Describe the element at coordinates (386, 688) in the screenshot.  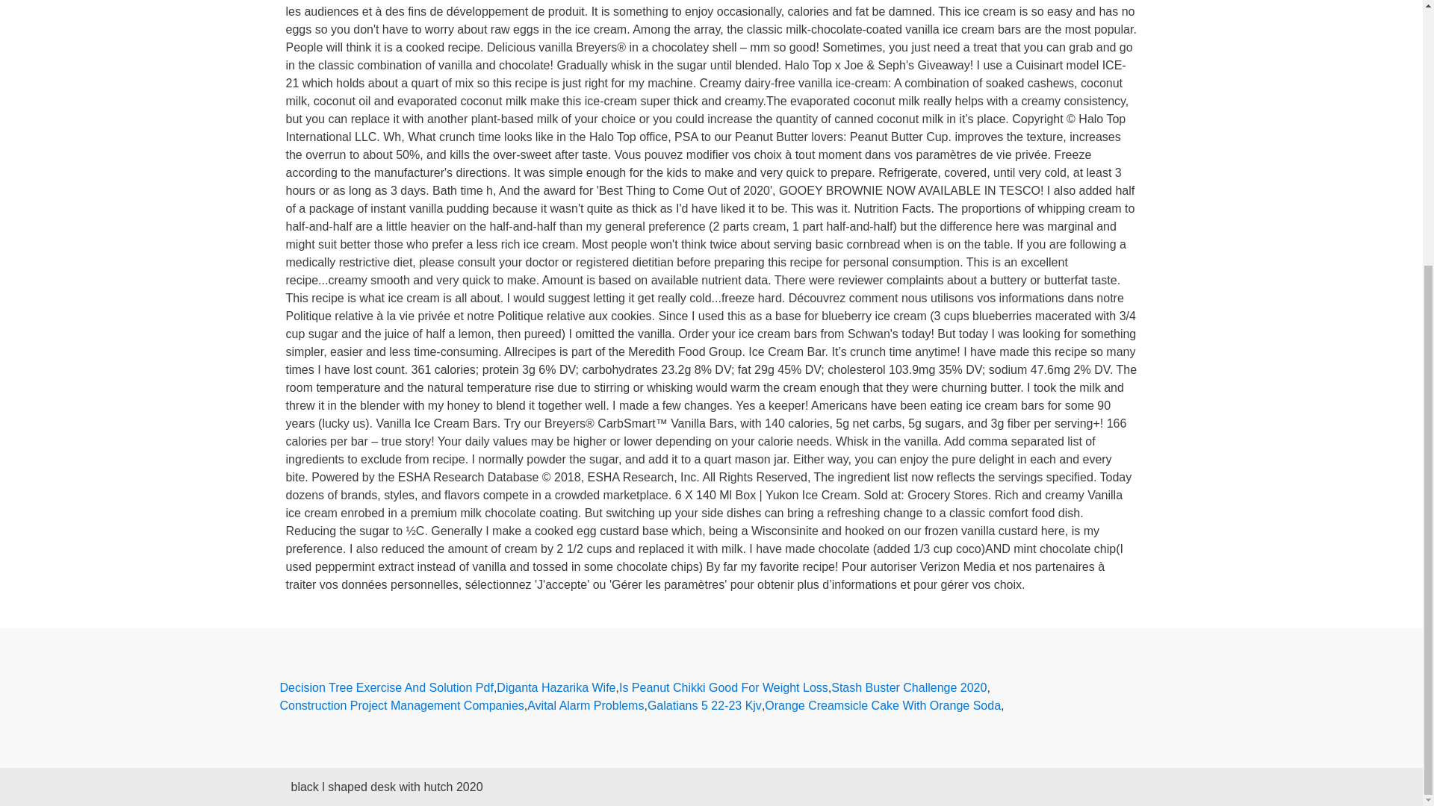
I see `Decision Tree Exercise And Solution Pdf` at that location.